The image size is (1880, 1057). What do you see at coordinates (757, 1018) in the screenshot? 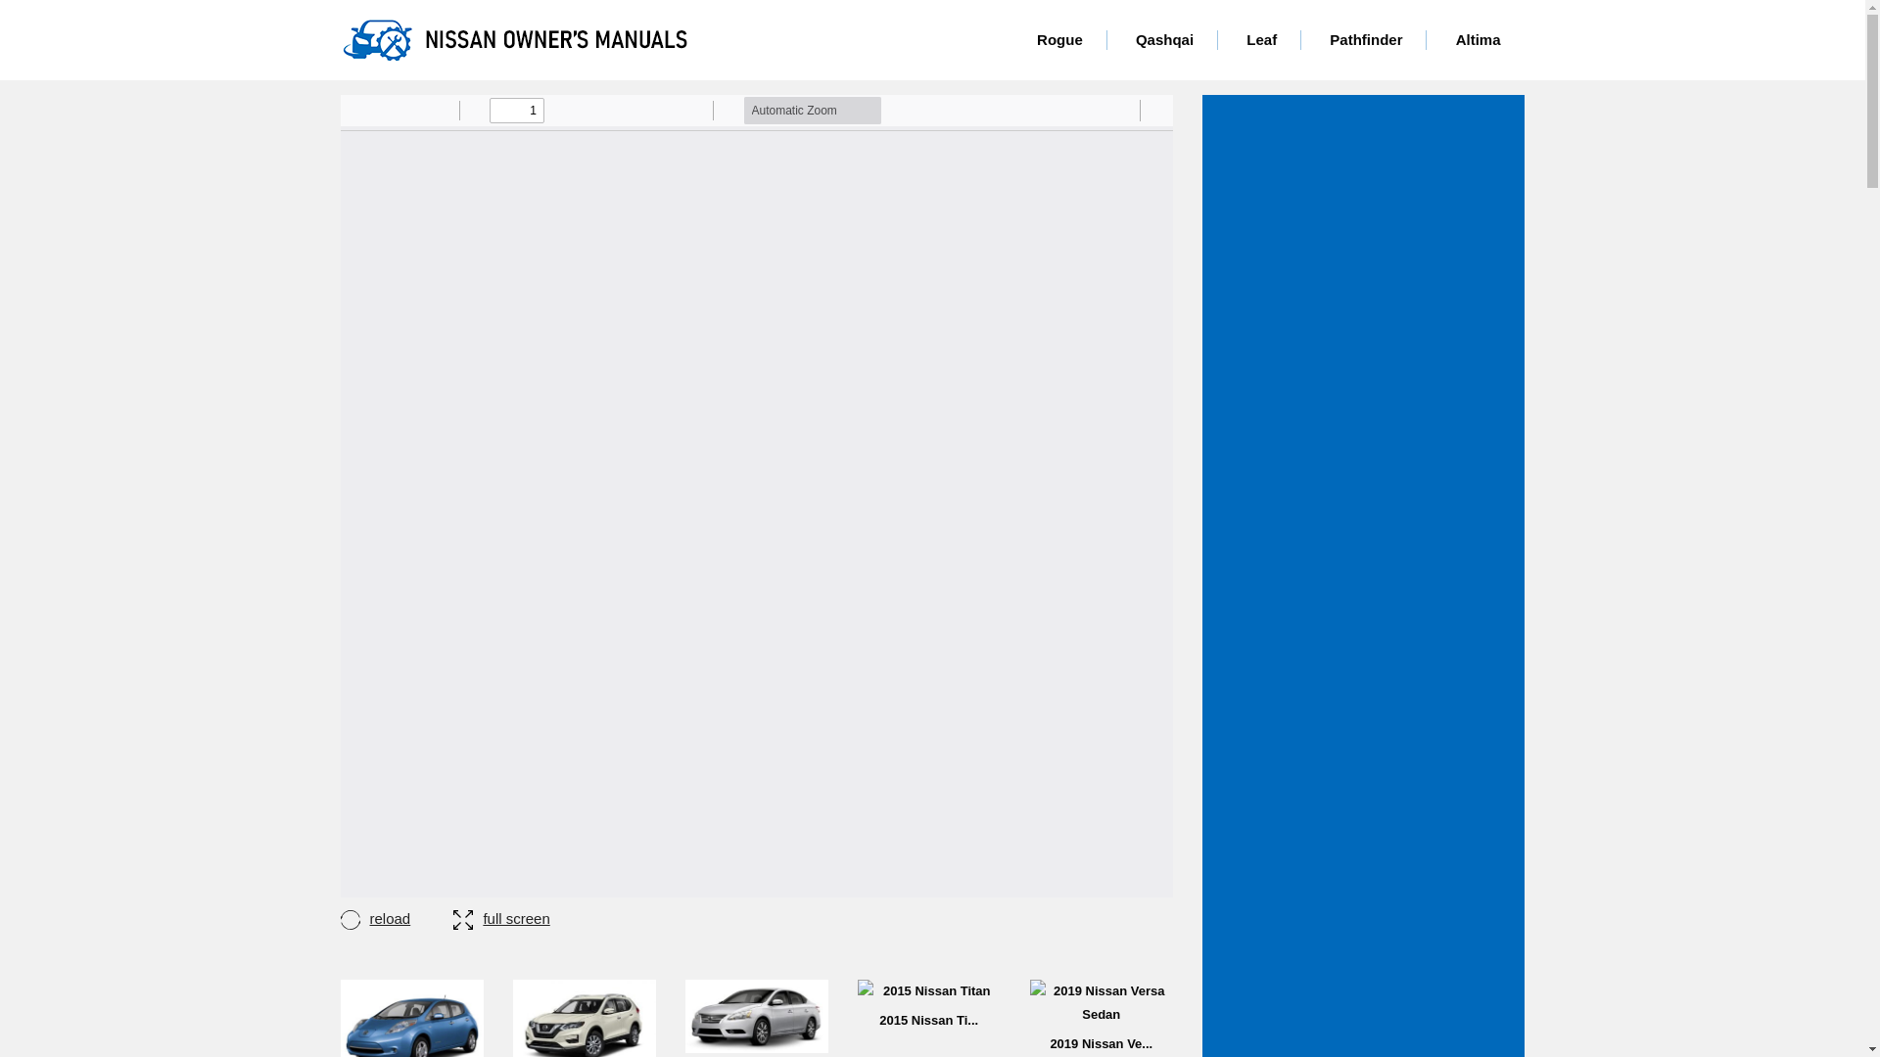
I see `2008 Nissan Se...` at bounding box center [757, 1018].